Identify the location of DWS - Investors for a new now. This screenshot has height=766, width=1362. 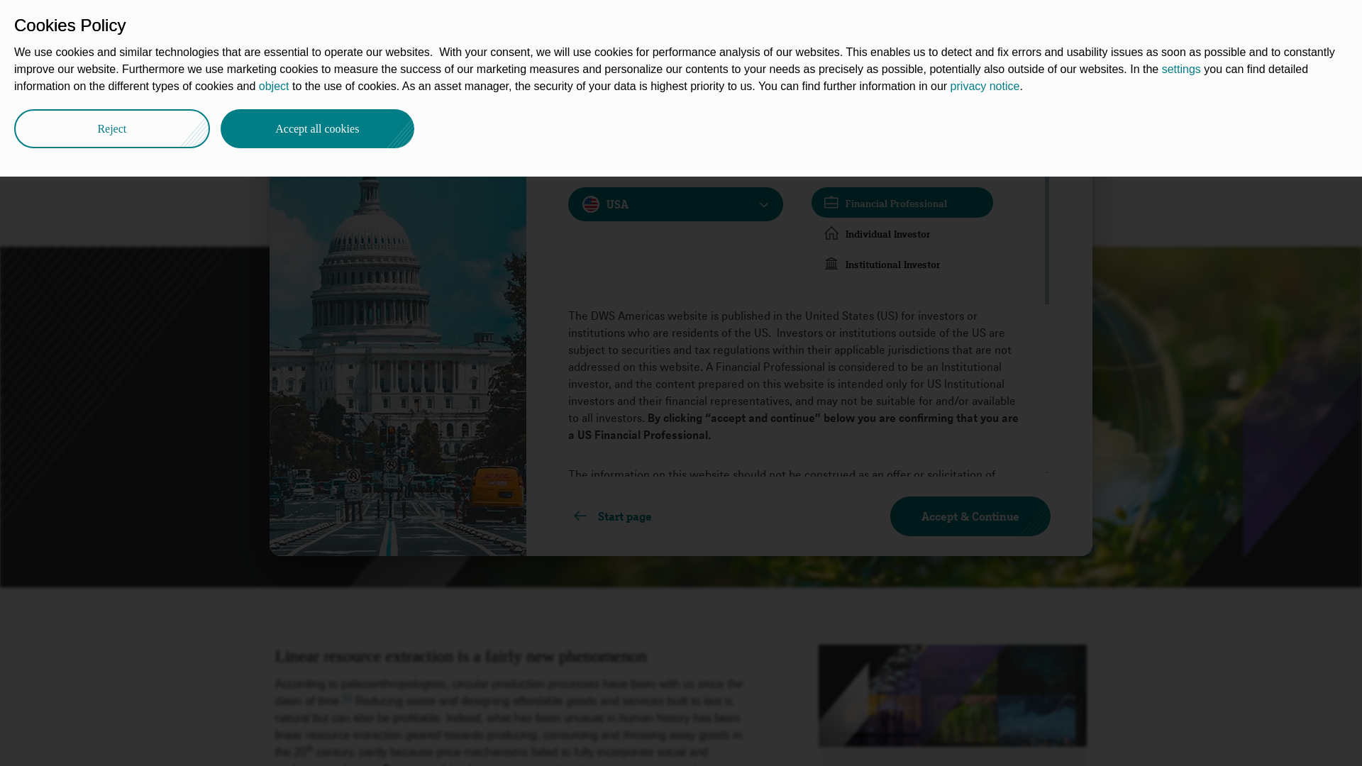
(302, 87).